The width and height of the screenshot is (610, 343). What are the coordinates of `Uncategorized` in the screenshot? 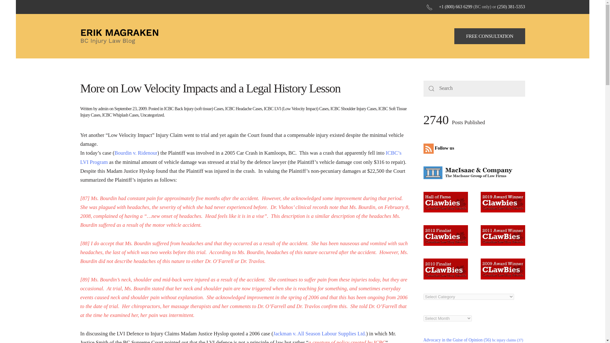 It's located at (152, 115).